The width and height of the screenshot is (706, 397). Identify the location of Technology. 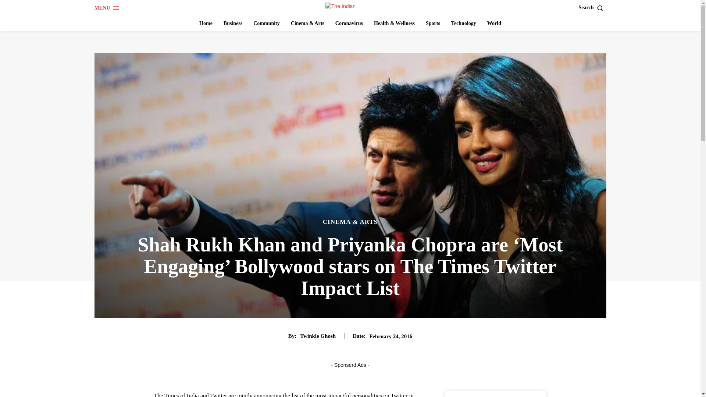
(464, 24).